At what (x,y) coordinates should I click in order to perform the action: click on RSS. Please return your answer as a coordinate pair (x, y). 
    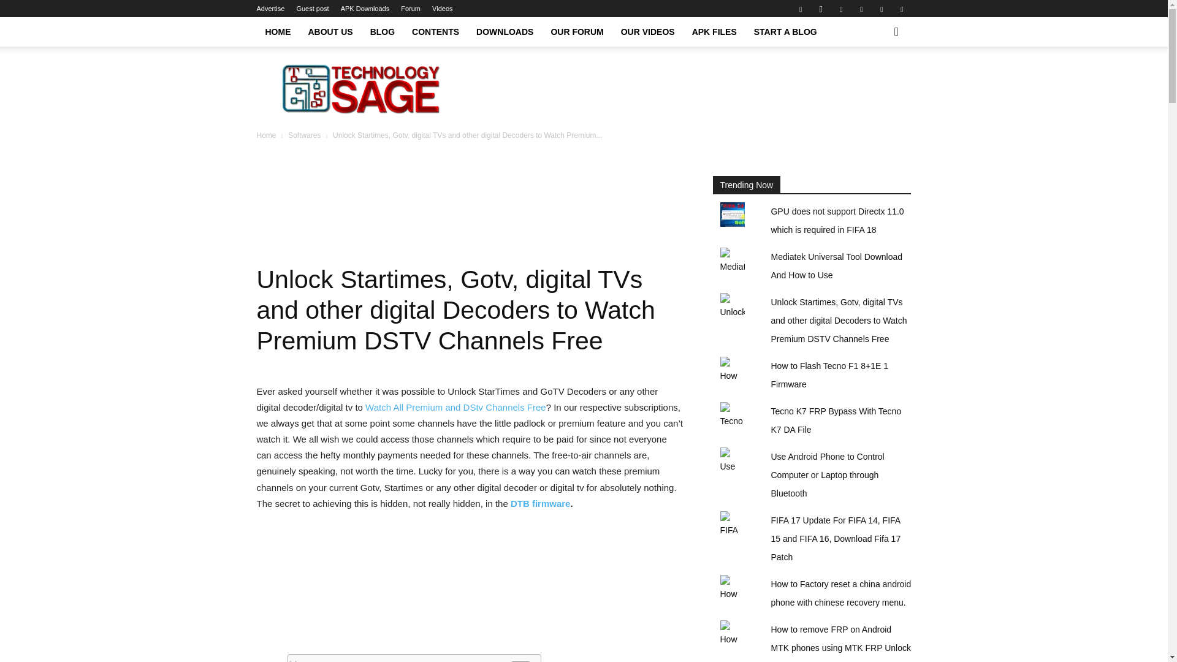
    Looking at the image, I should click on (861, 9).